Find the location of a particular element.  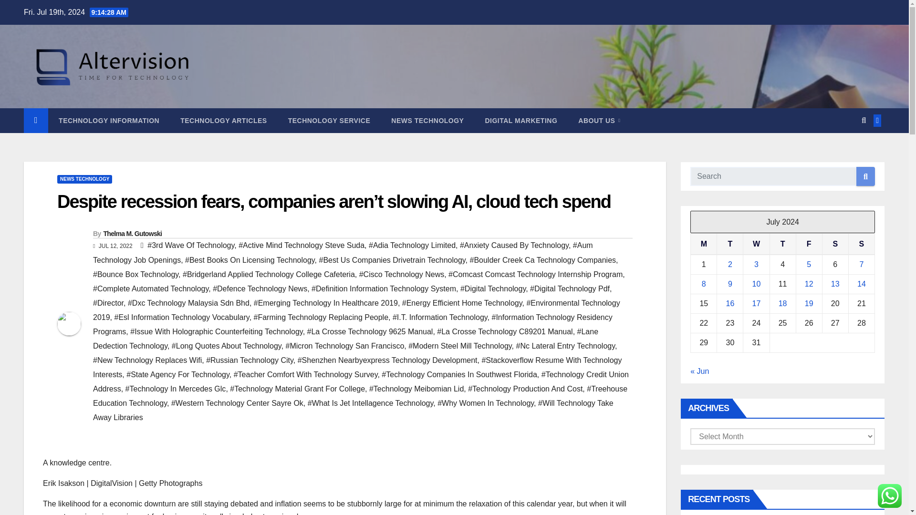

Technology Service is located at coordinates (329, 120).